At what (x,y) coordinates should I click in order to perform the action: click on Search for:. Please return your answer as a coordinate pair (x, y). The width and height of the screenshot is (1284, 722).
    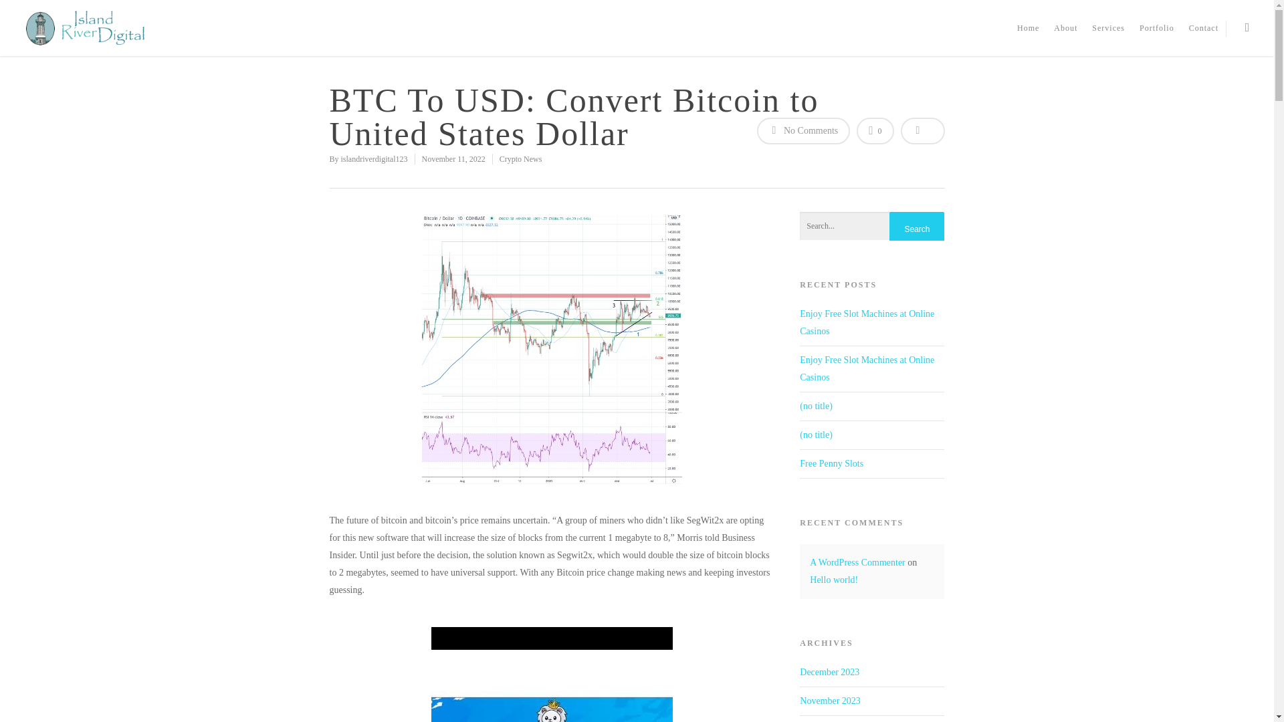
    Looking at the image, I should click on (872, 226).